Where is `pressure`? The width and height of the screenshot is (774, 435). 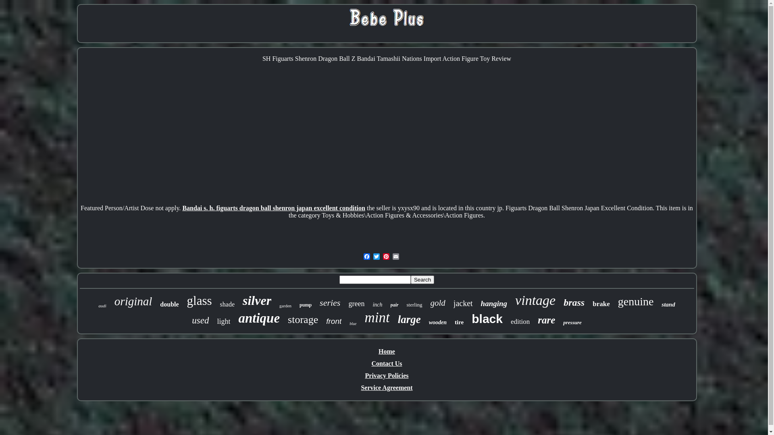 pressure is located at coordinates (572, 323).